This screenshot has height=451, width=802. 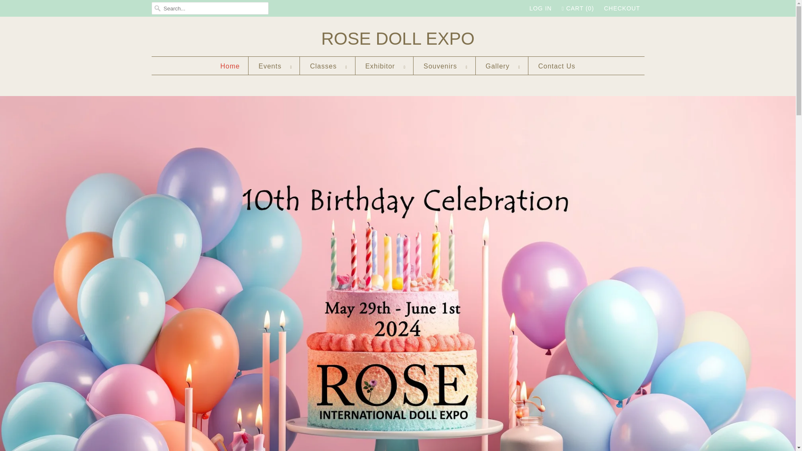 I want to click on Rose Doll Expo, so click(x=398, y=38).